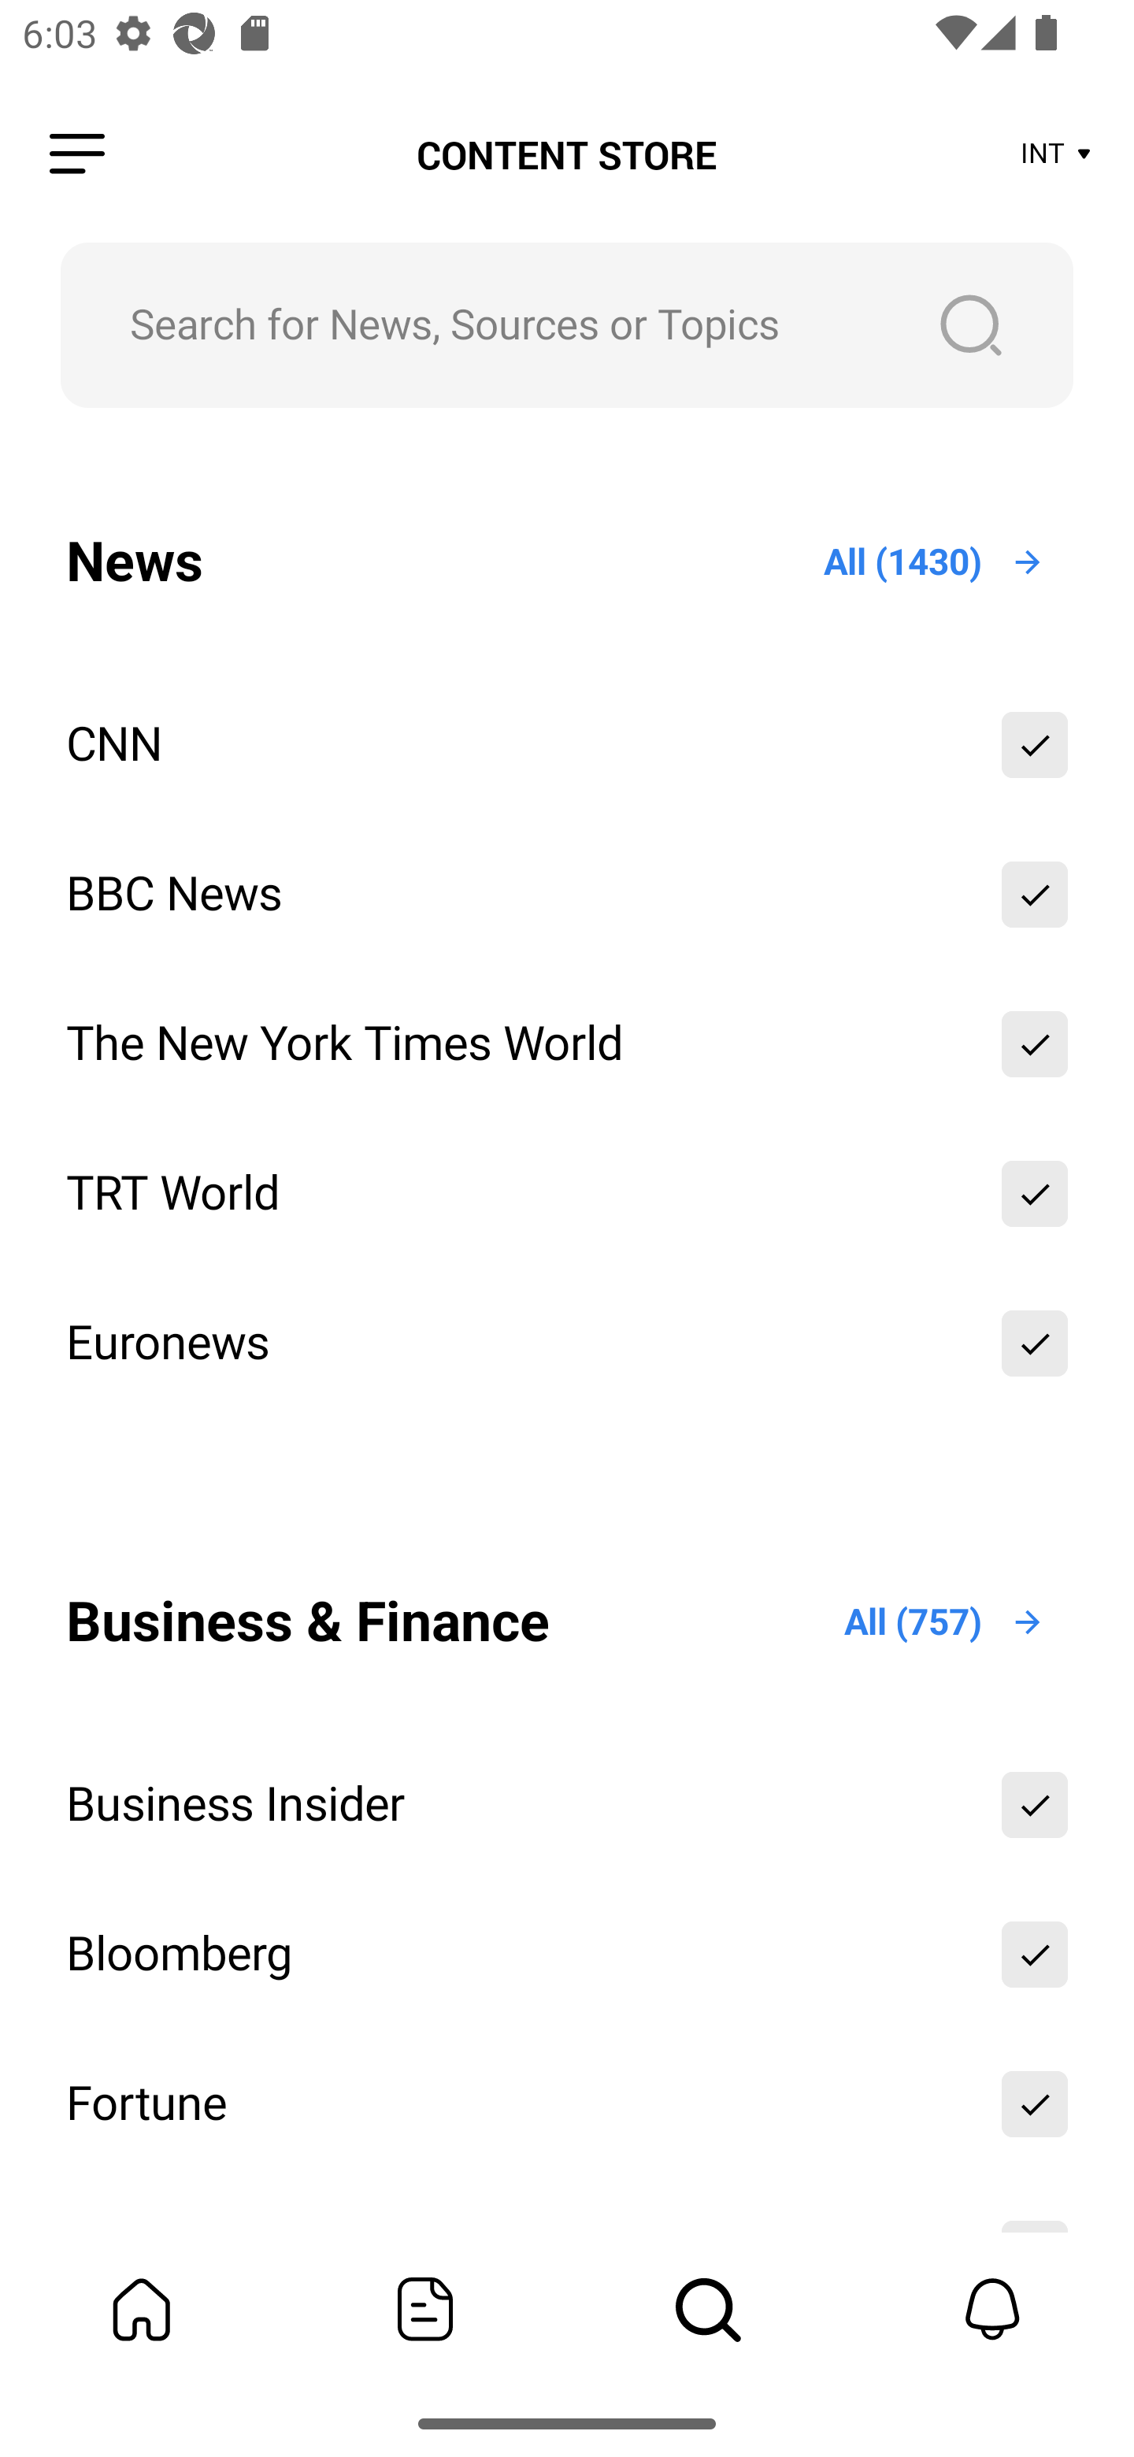 This screenshot has height=2457, width=1134. What do you see at coordinates (1035, 1805) in the screenshot?
I see `Add To My Bundle` at bounding box center [1035, 1805].